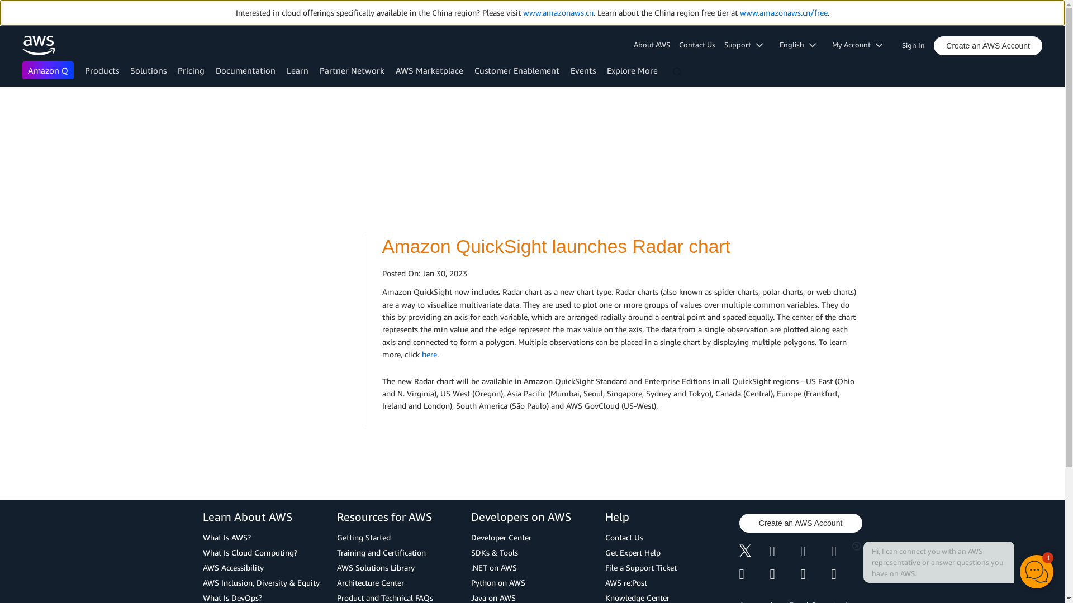 This screenshot has height=603, width=1073. Describe the element at coordinates (148, 70) in the screenshot. I see `Solutions` at that location.